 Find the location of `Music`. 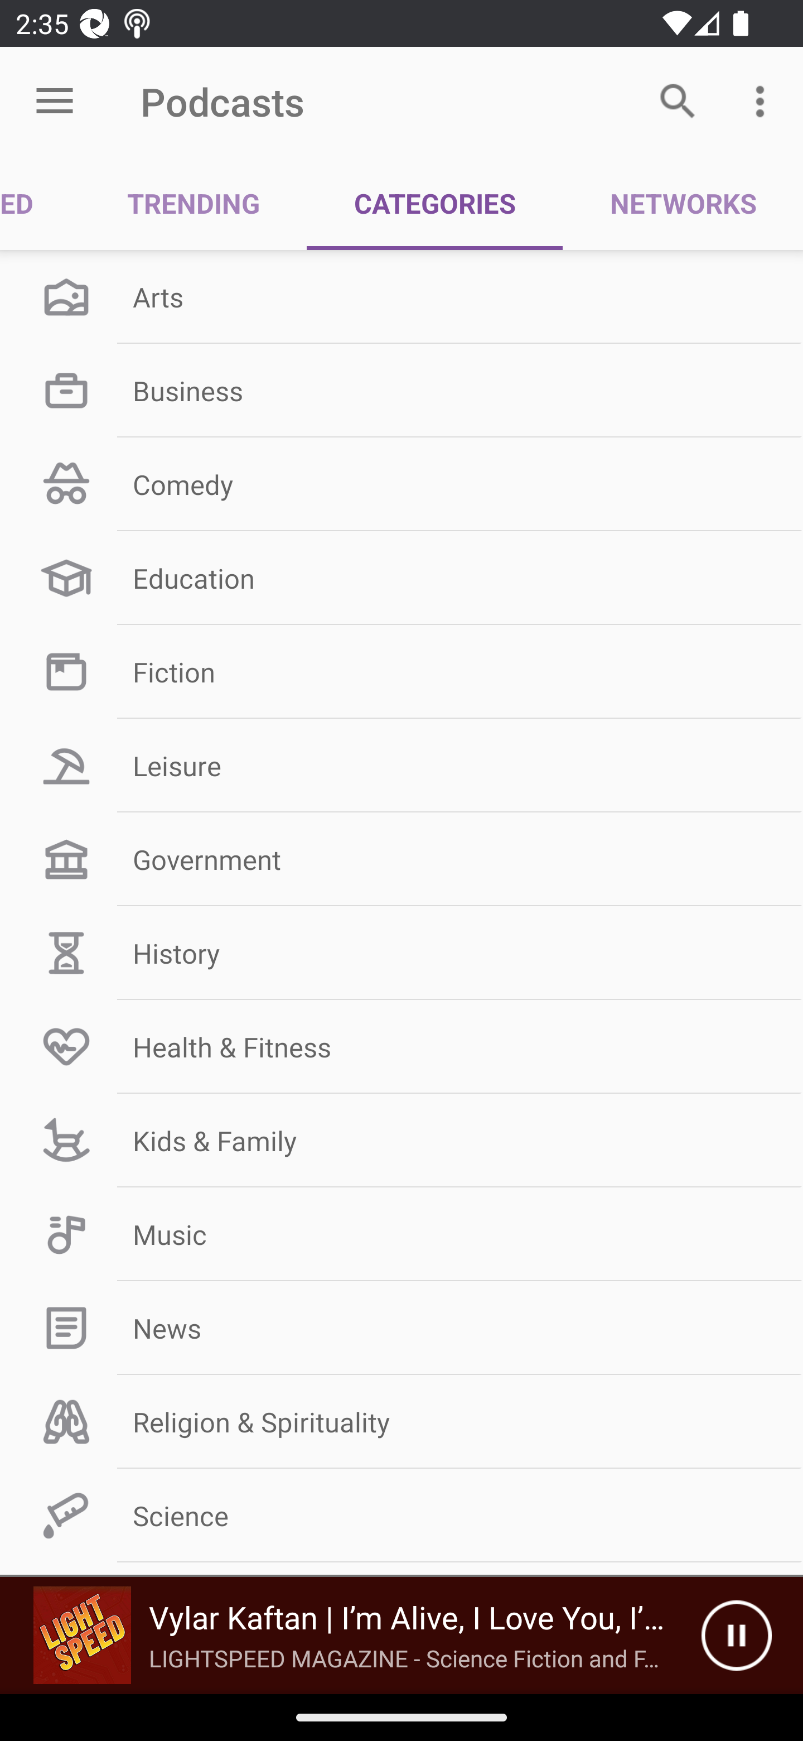

Music is located at coordinates (401, 1234).